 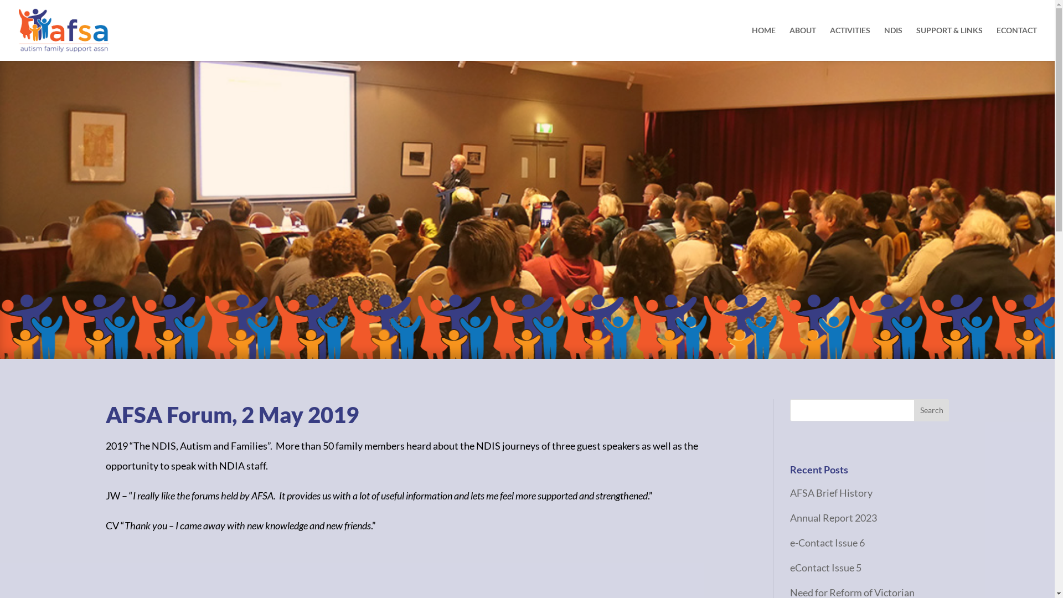 I want to click on Search, so click(x=932, y=410).